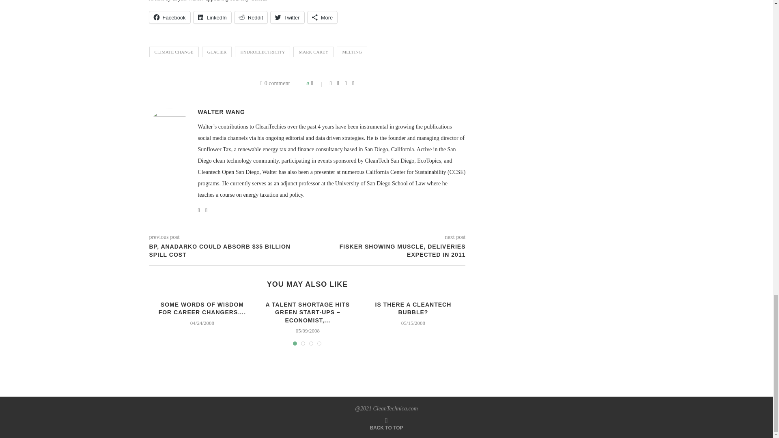  What do you see at coordinates (387, 251) in the screenshot?
I see `FISKER SHOWING MUSCLE, DELIVERIES EXPECTED IN 2011` at bounding box center [387, 251].